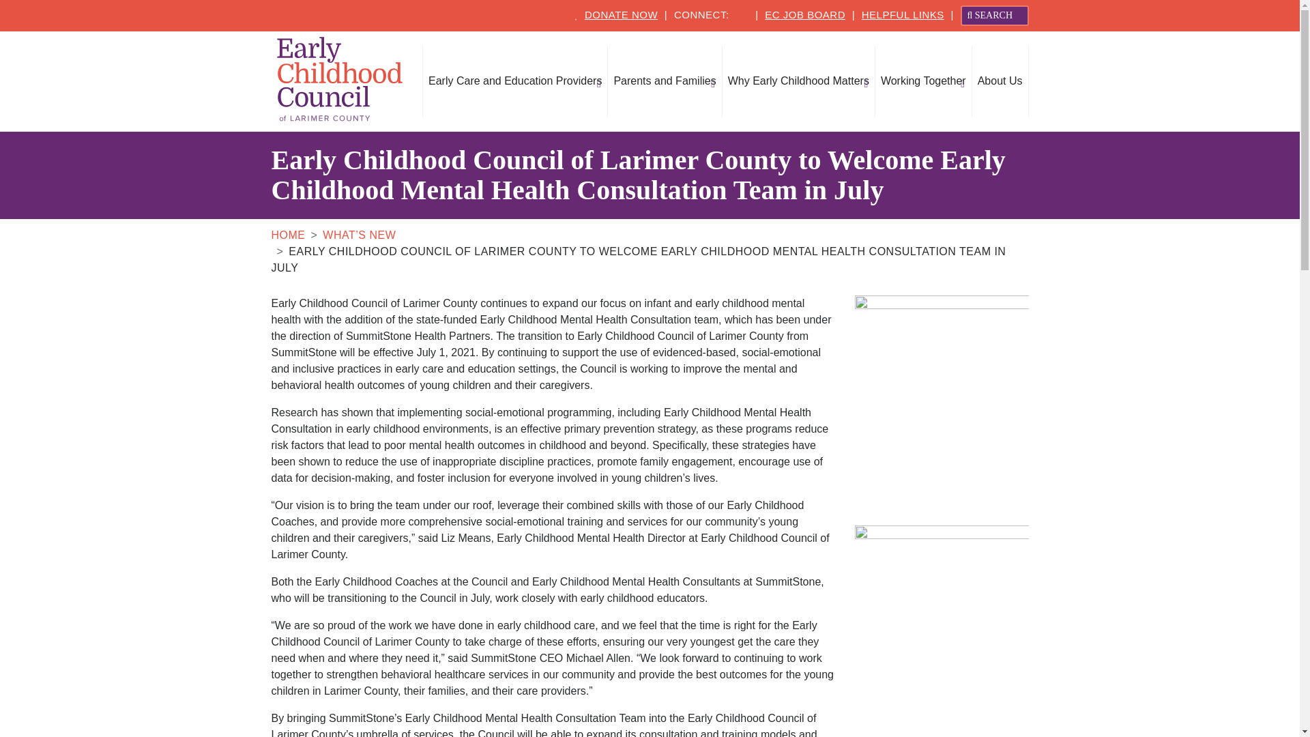 The height and width of the screenshot is (737, 1310). What do you see at coordinates (923, 81) in the screenshot?
I see `Working Together` at bounding box center [923, 81].